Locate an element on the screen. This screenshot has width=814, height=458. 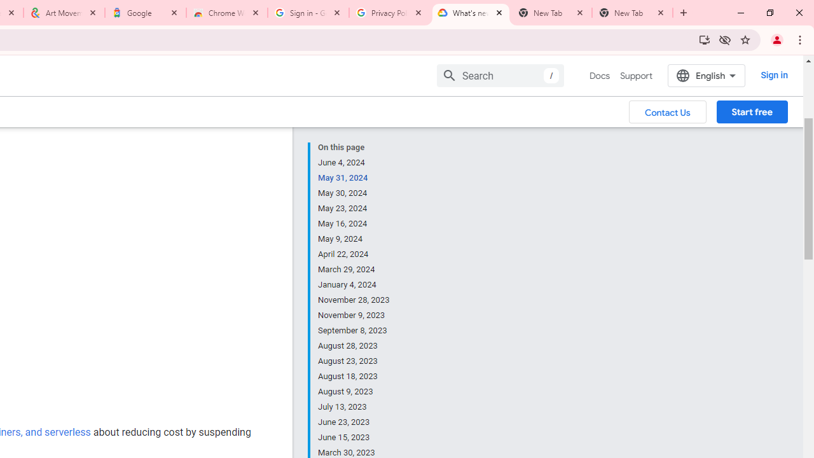
Start free is located at coordinates (752, 111).